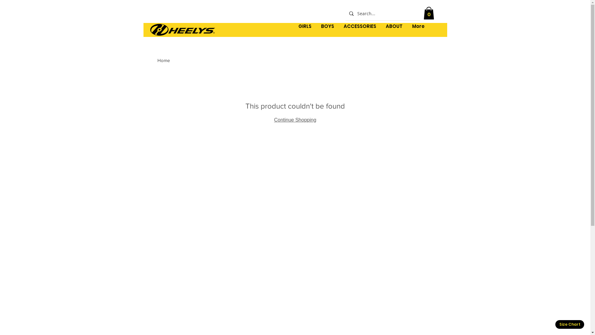 The width and height of the screenshot is (595, 335). What do you see at coordinates (295, 120) in the screenshot?
I see `Continue Shopping` at bounding box center [295, 120].